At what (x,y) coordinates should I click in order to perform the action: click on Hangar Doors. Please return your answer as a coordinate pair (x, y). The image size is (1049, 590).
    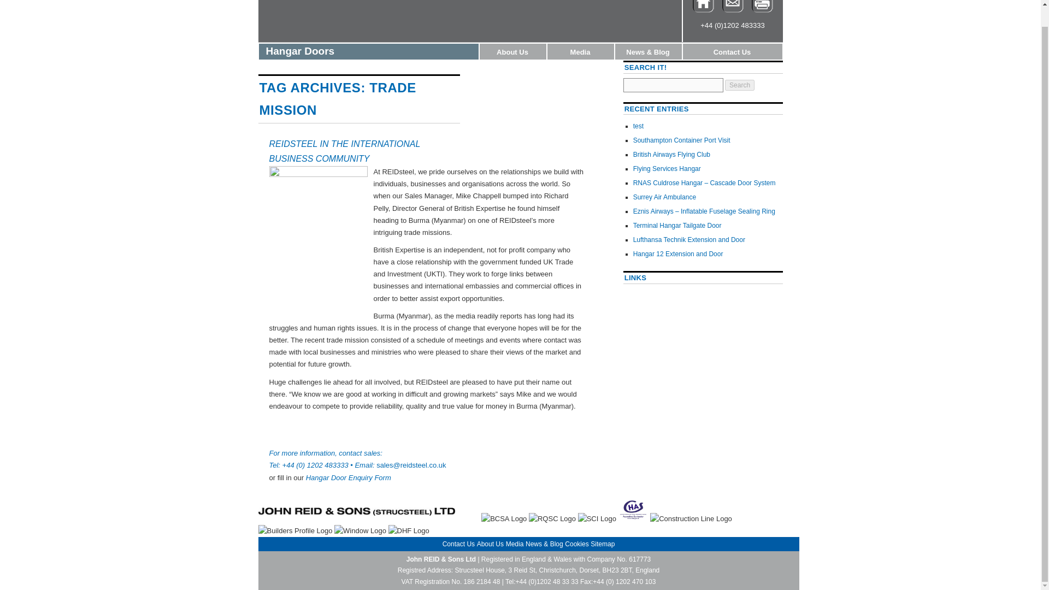
    Looking at the image, I should click on (368, 51).